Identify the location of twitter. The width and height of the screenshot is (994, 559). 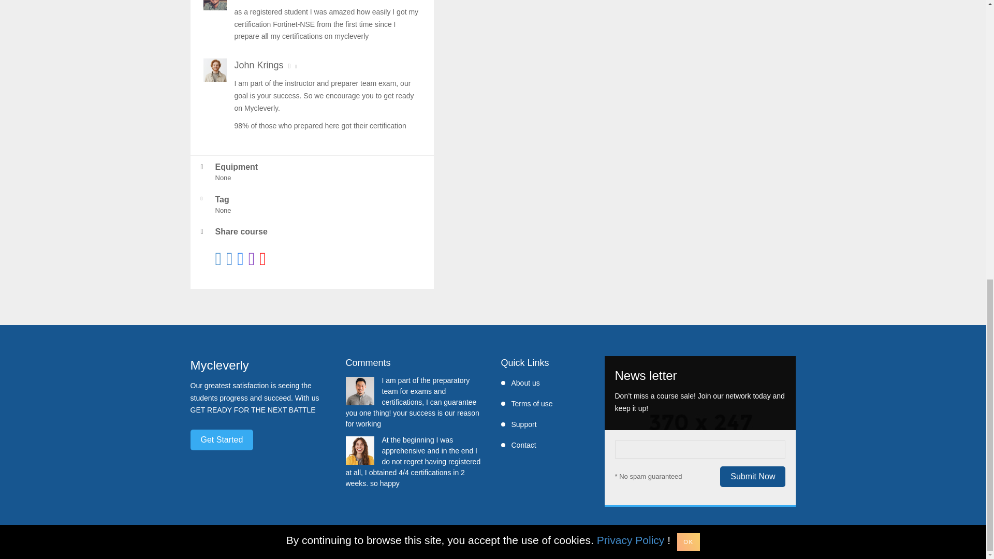
(218, 259).